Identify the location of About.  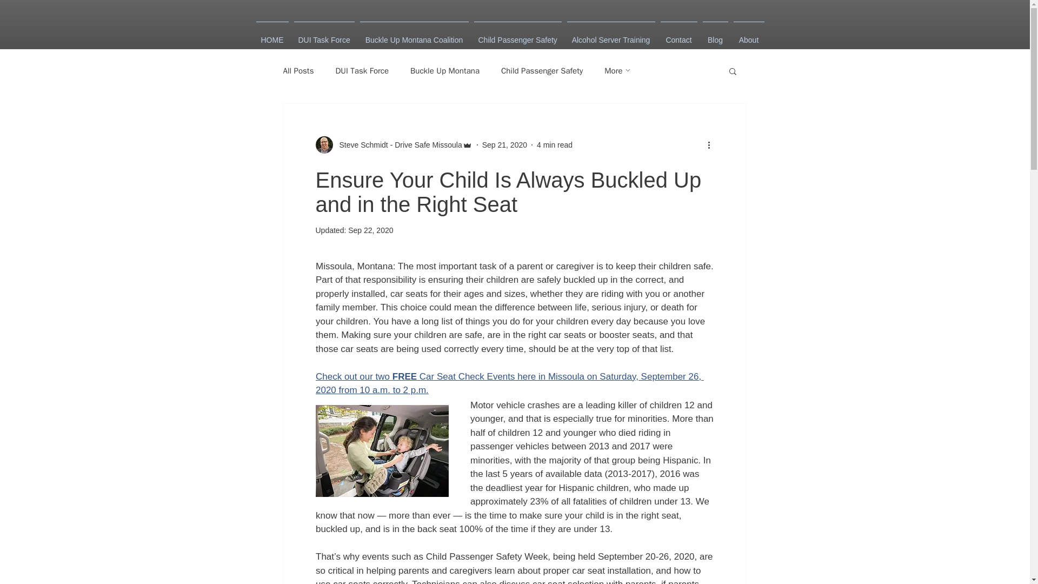
(748, 35).